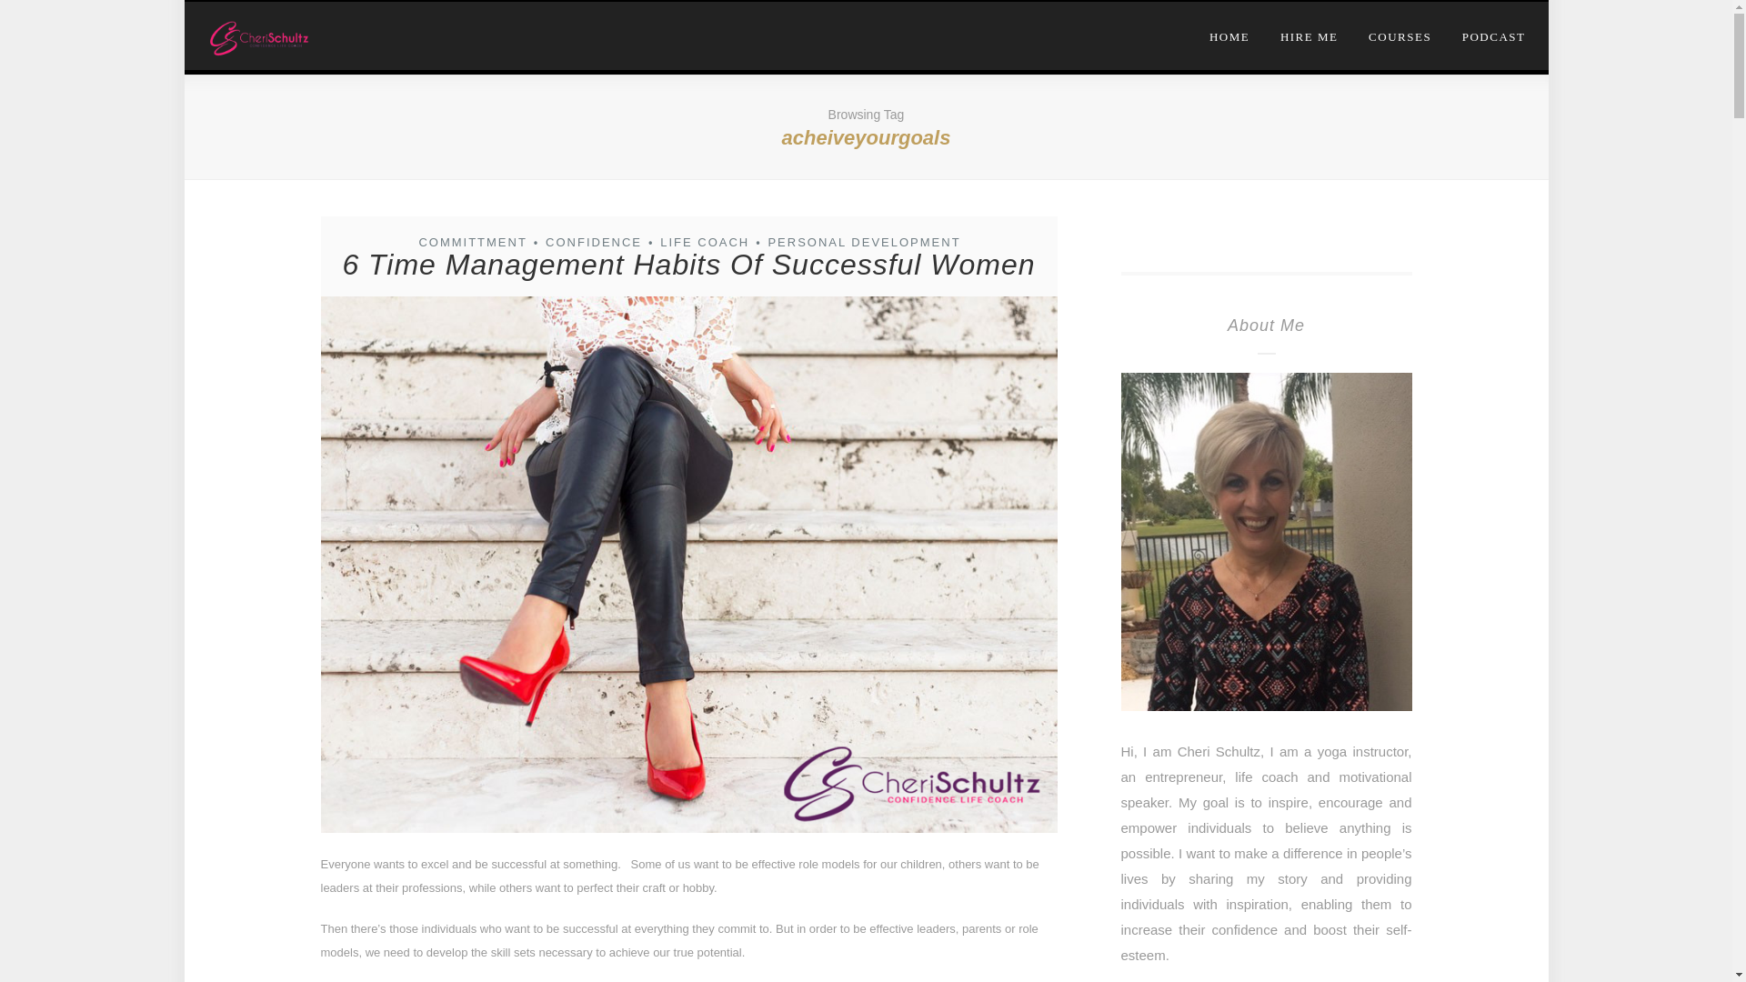 The width and height of the screenshot is (1746, 982). I want to click on COMMITTMENT, so click(471, 242).